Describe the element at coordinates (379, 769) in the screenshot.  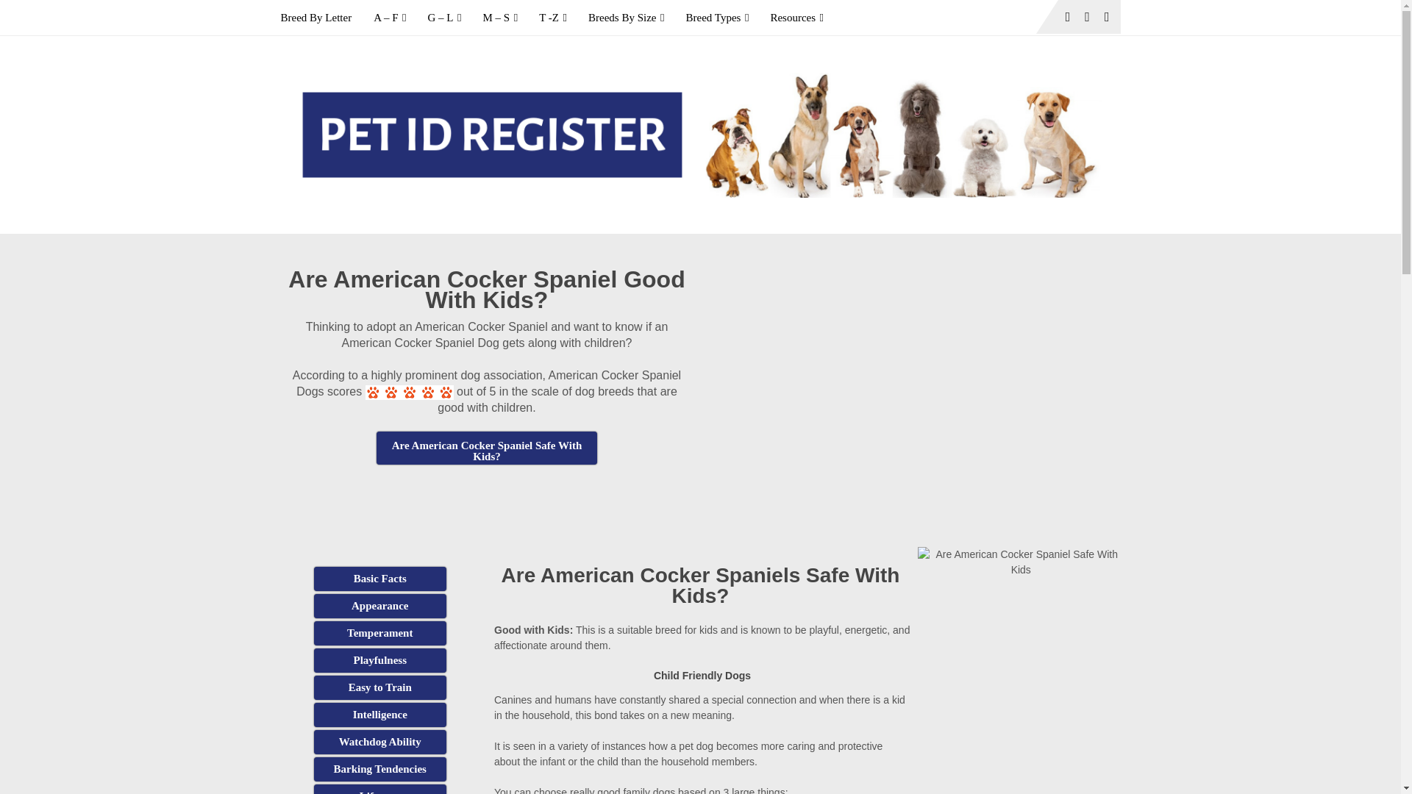
I see `Do American Cocker Spaniel Dogs bark a lot?` at that location.